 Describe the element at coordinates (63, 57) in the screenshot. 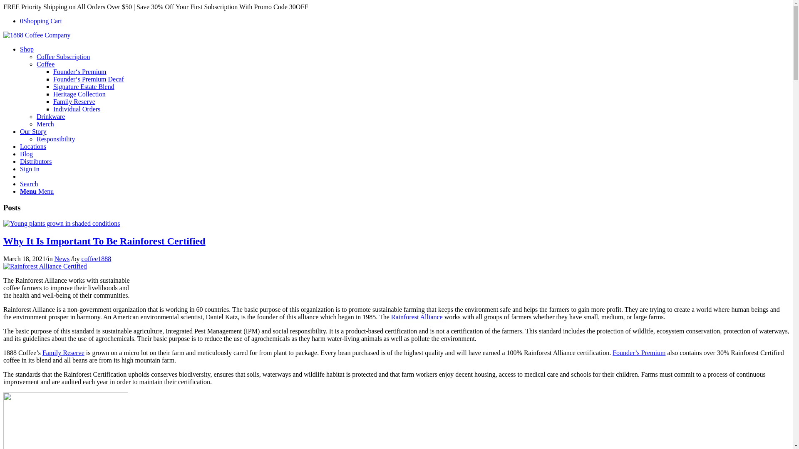

I see `Coffee Subscription` at that location.